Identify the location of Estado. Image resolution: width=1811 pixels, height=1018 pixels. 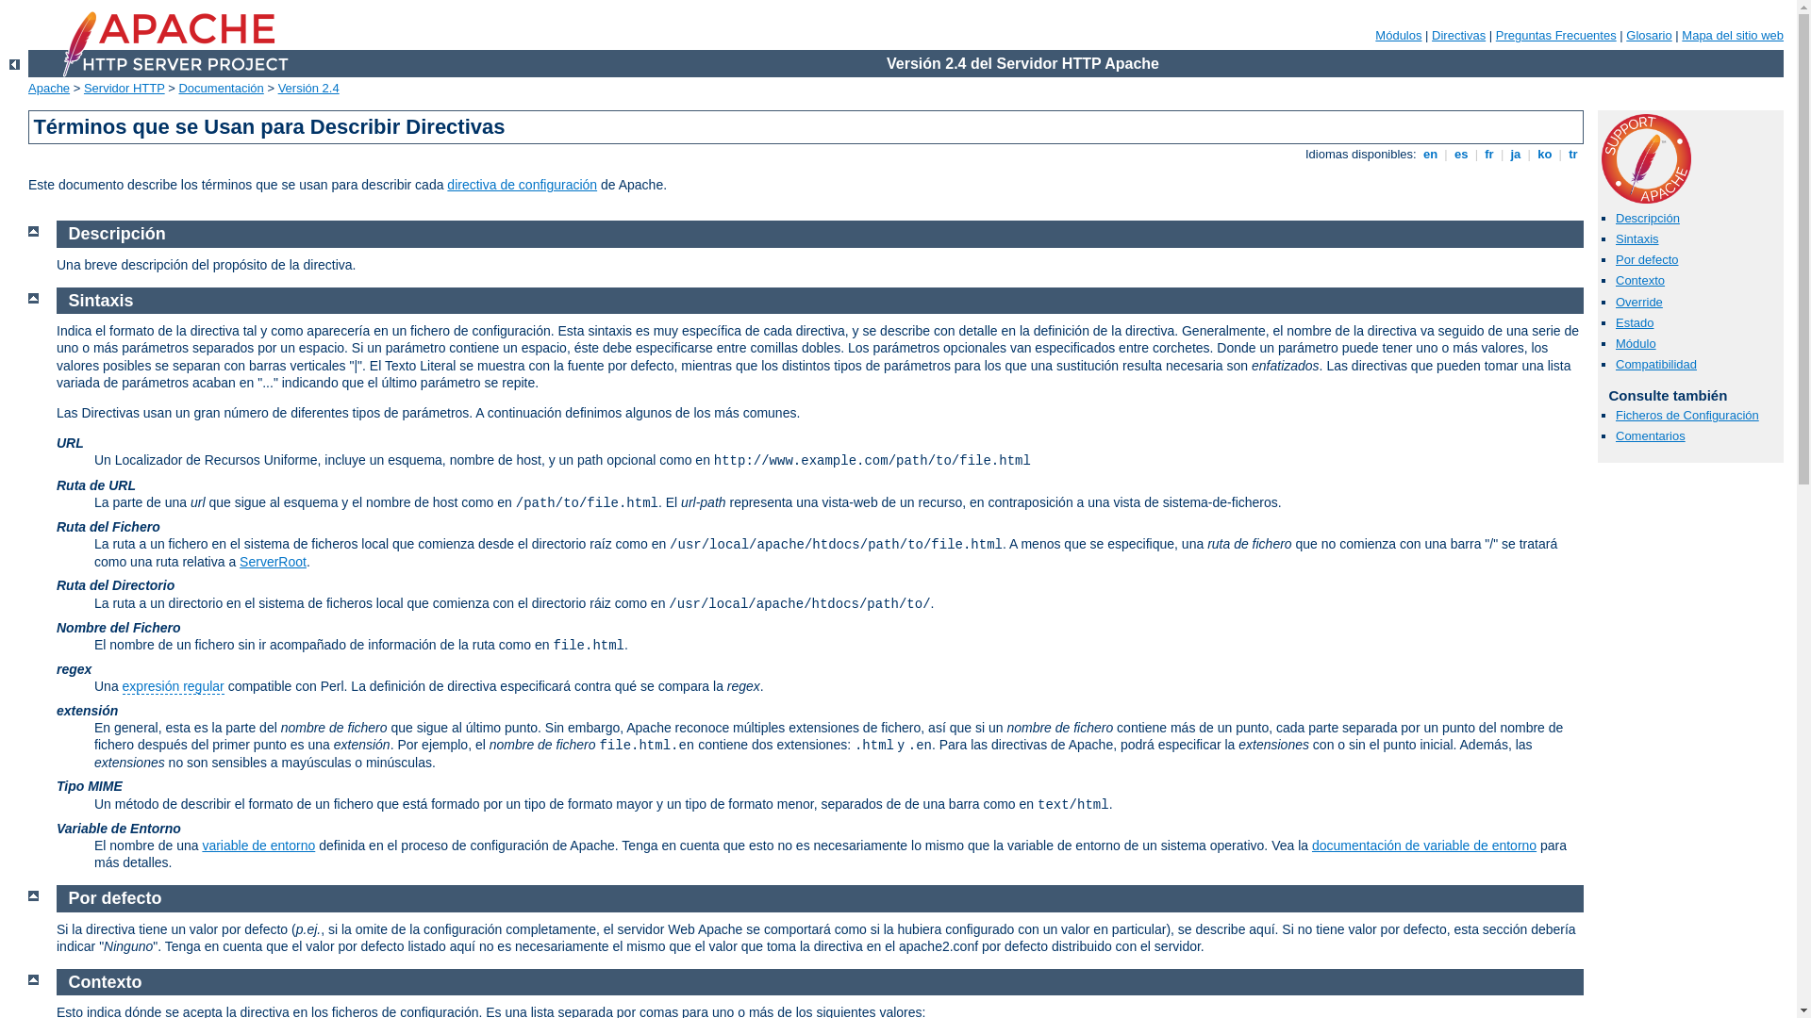
(1635, 322).